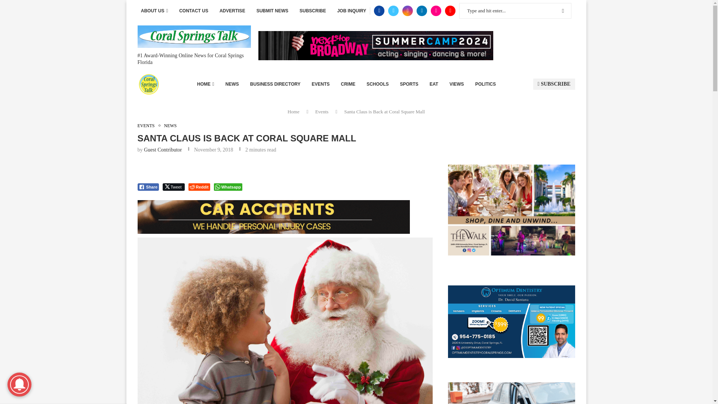 The image size is (718, 404). Describe the element at coordinates (313, 11) in the screenshot. I see `SUBSCRIBE` at that location.